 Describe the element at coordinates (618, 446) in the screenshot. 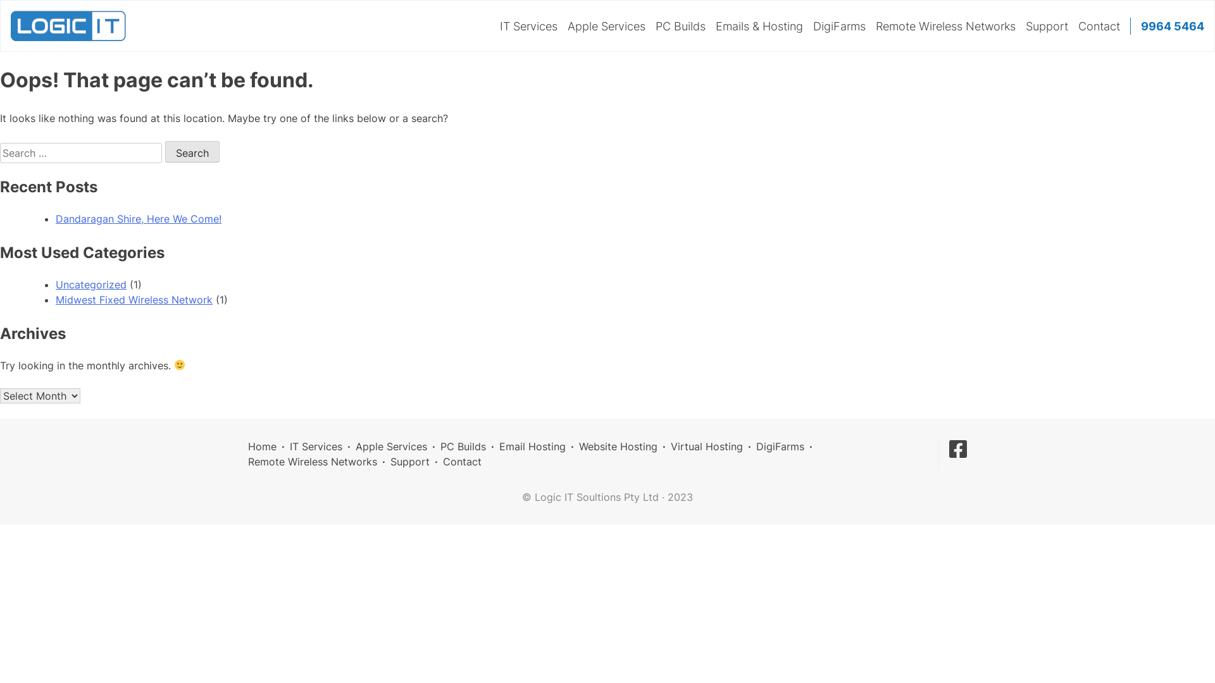

I see `Website Hosting` at that location.